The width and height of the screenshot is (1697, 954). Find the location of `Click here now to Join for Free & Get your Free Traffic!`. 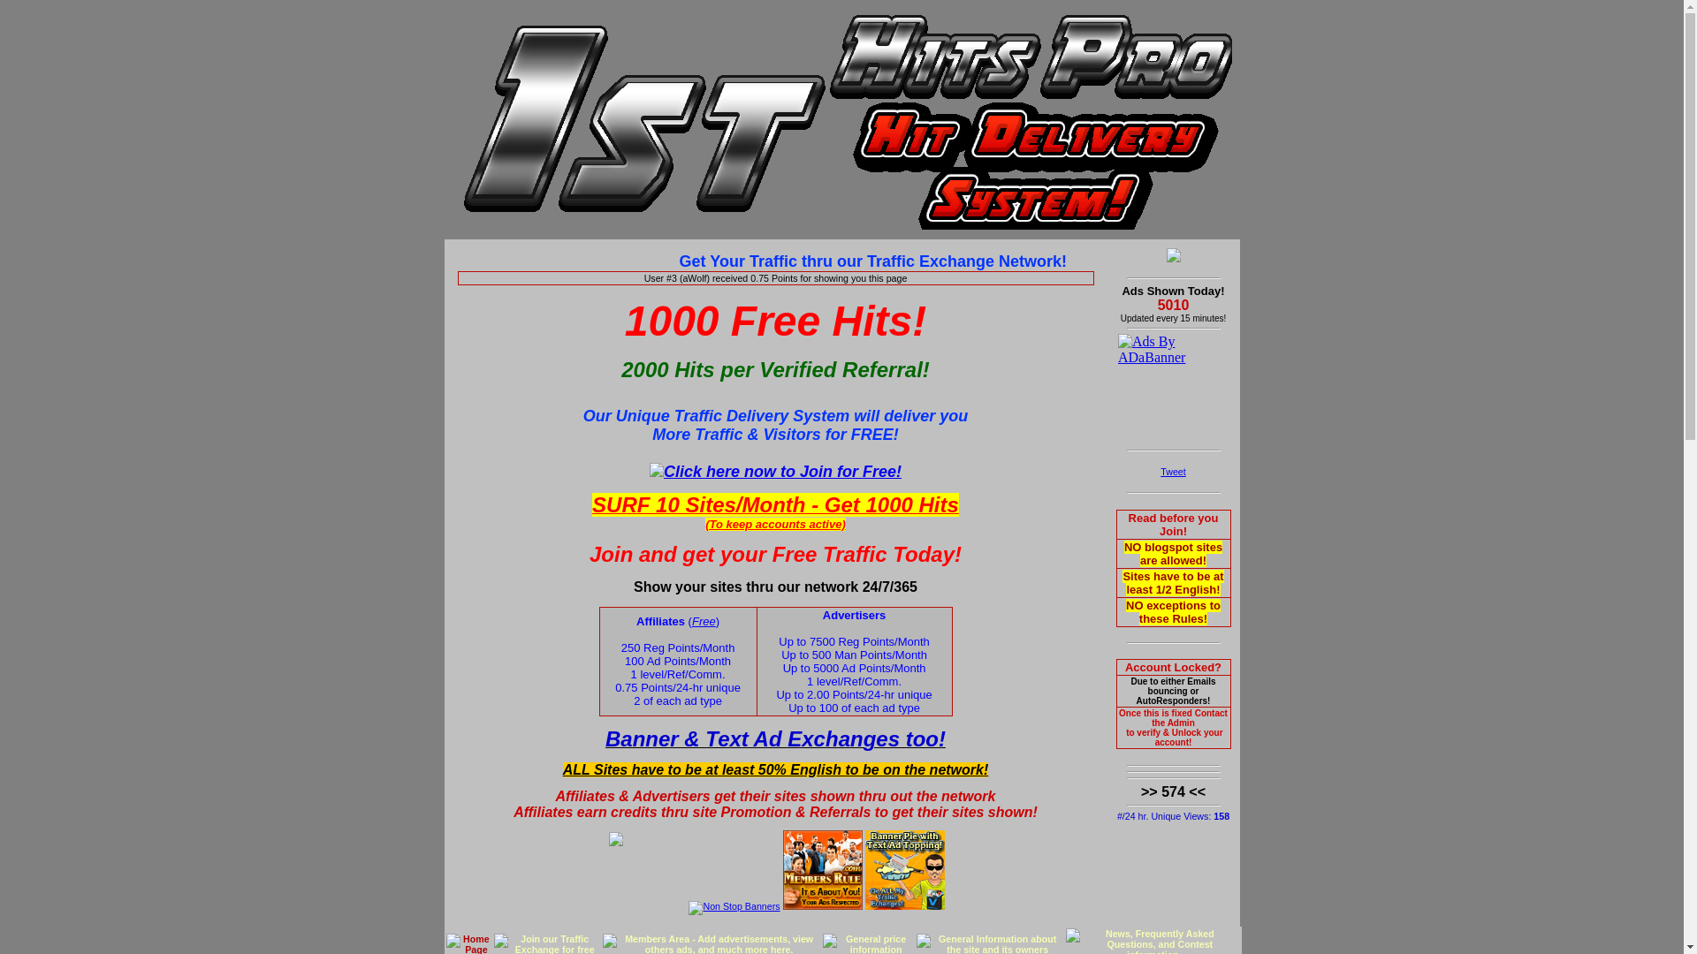

Click here now to Join for Free & Get your Free Traffic! is located at coordinates (776, 472).